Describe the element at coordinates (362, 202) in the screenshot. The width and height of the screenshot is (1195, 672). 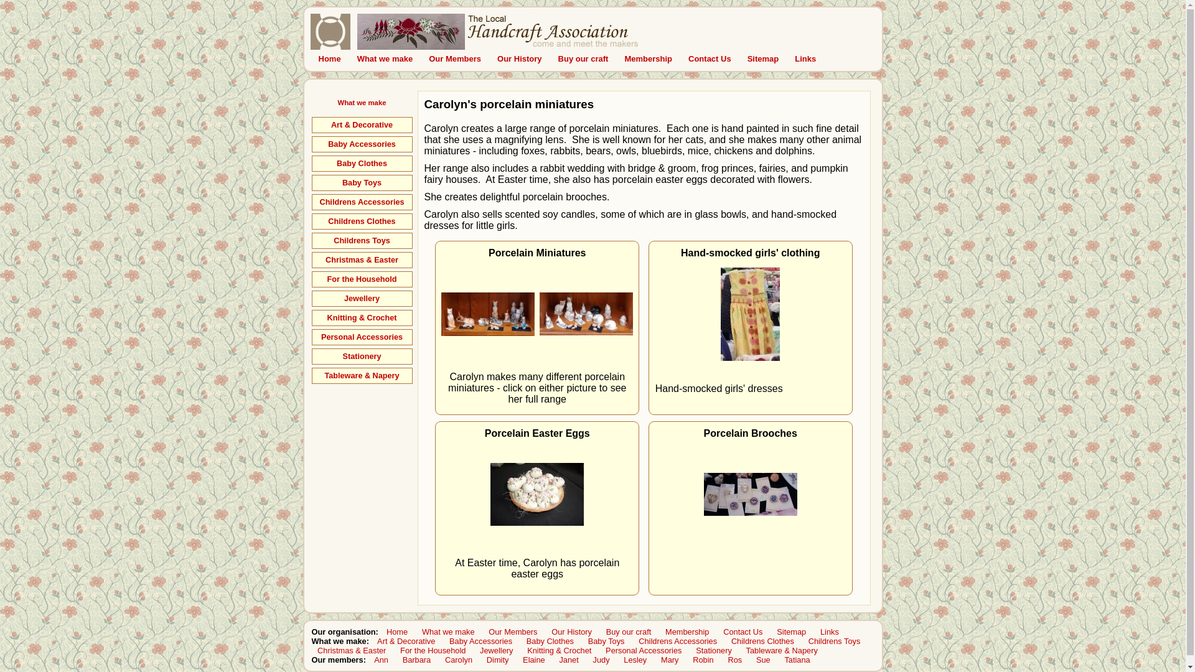
I see `Childrens Accessories` at that location.